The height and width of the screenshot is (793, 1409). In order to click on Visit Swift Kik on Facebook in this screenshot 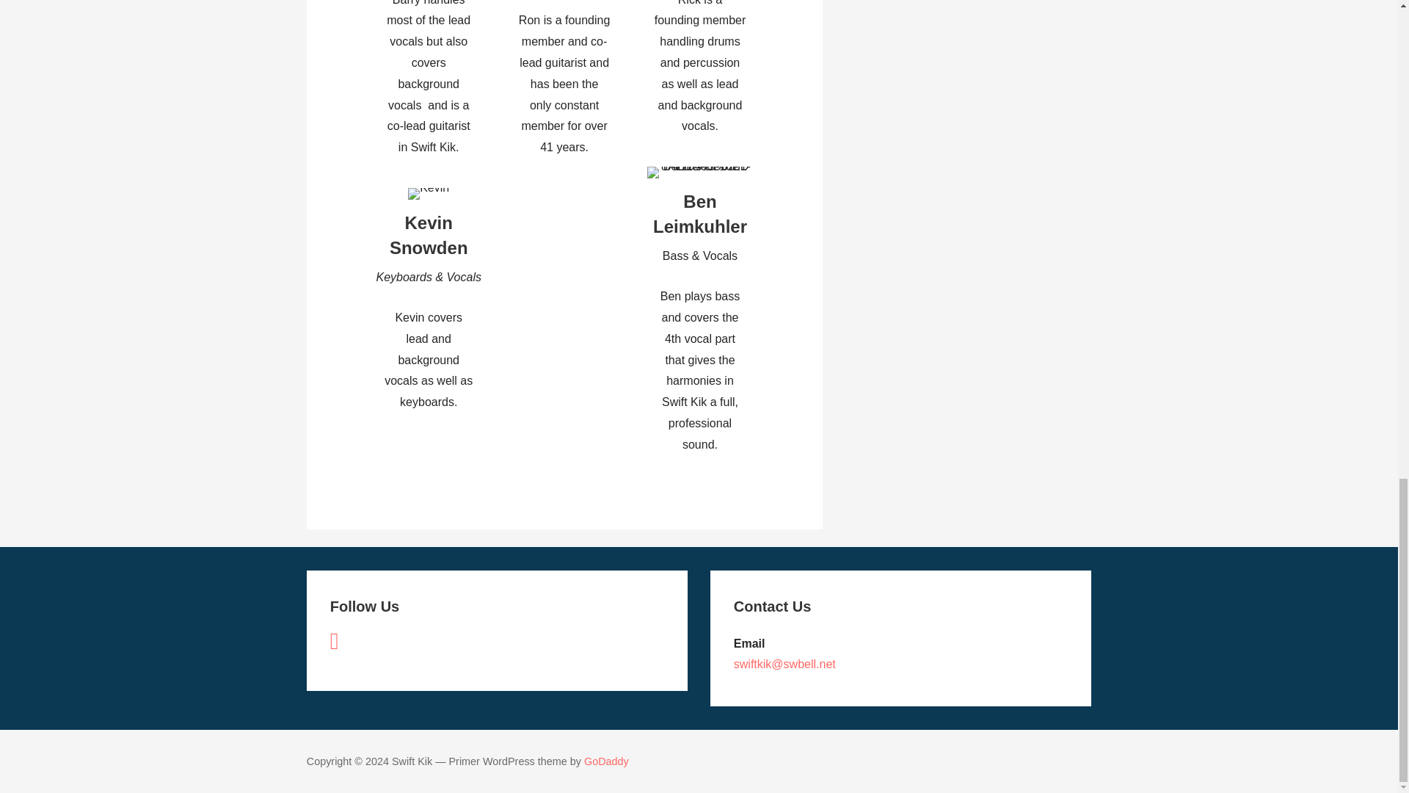, I will do `click(335, 645)`.